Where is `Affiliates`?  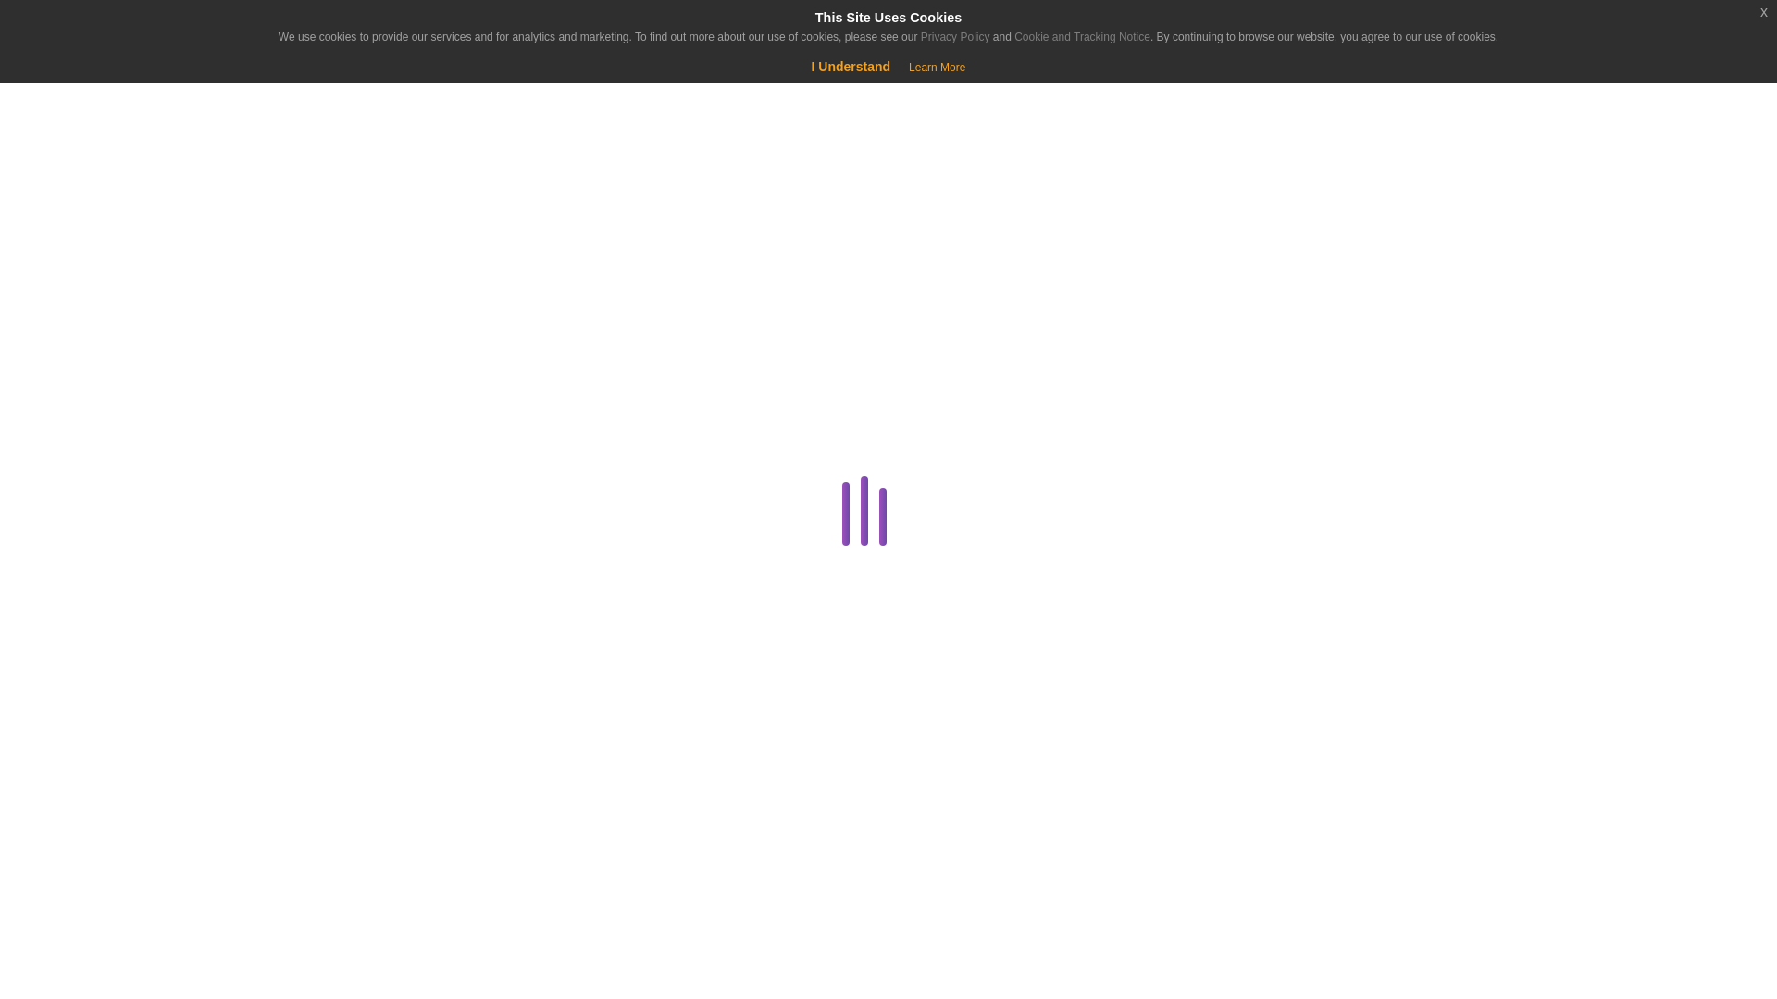
Affiliates is located at coordinates (346, 381).